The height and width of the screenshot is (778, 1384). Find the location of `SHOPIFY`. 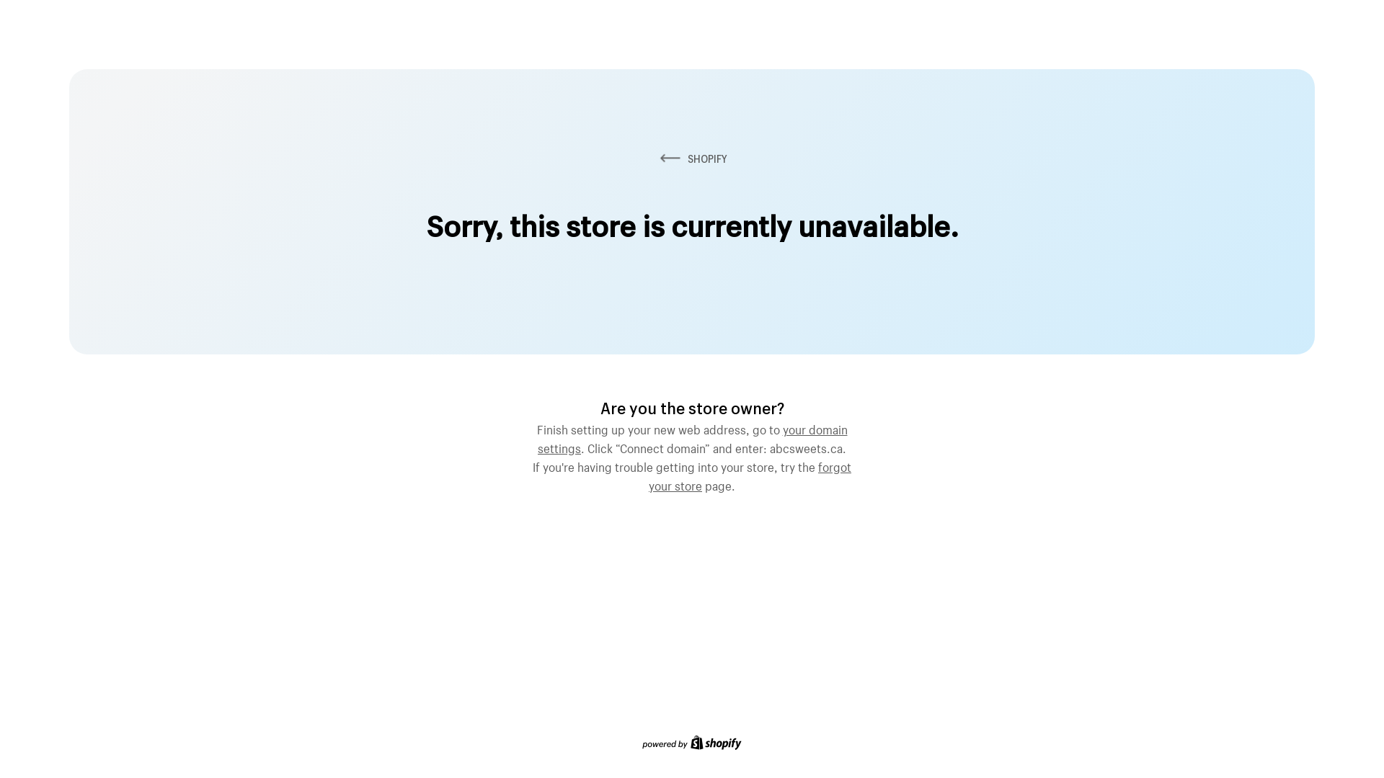

SHOPIFY is located at coordinates (692, 158).